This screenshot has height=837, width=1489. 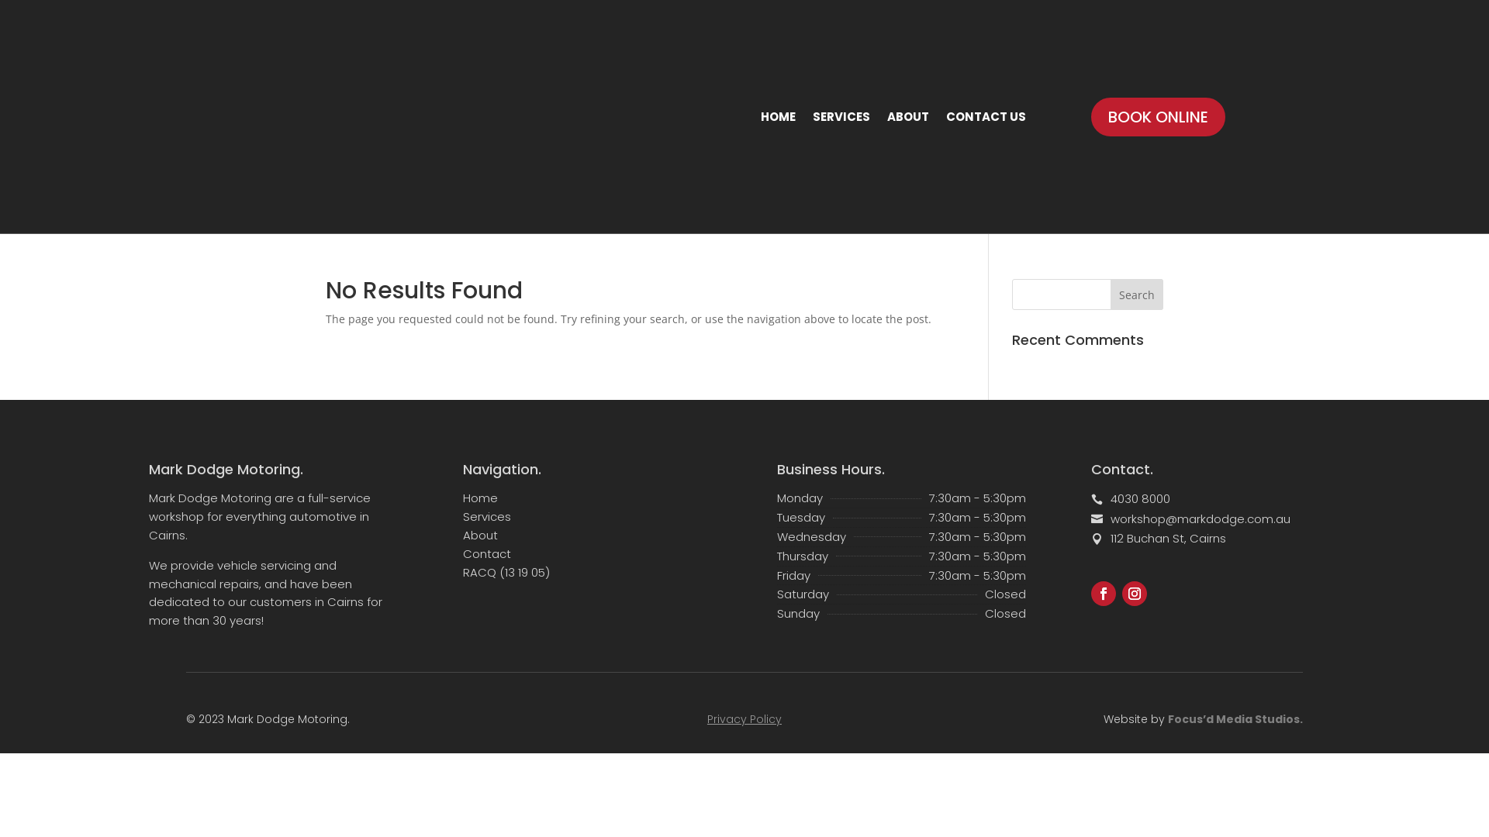 What do you see at coordinates (481, 498) in the screenshot?
I see `Home` at bounding box center [481, 498].